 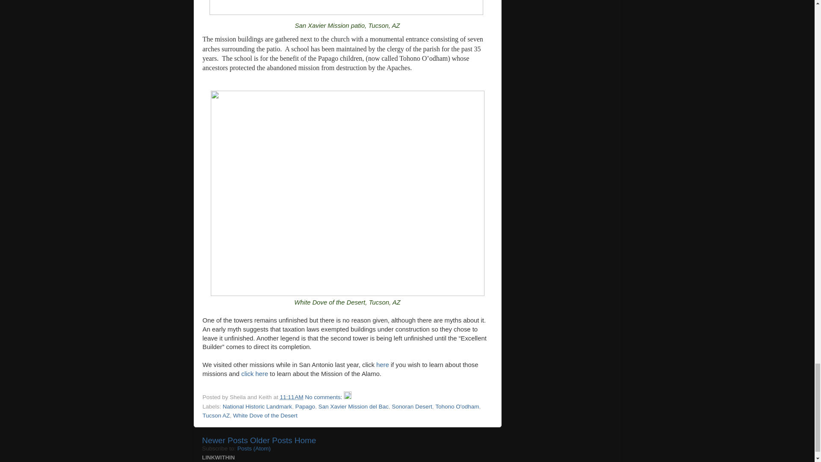 I want to click on Older Posts, so click(x=271, y=441).